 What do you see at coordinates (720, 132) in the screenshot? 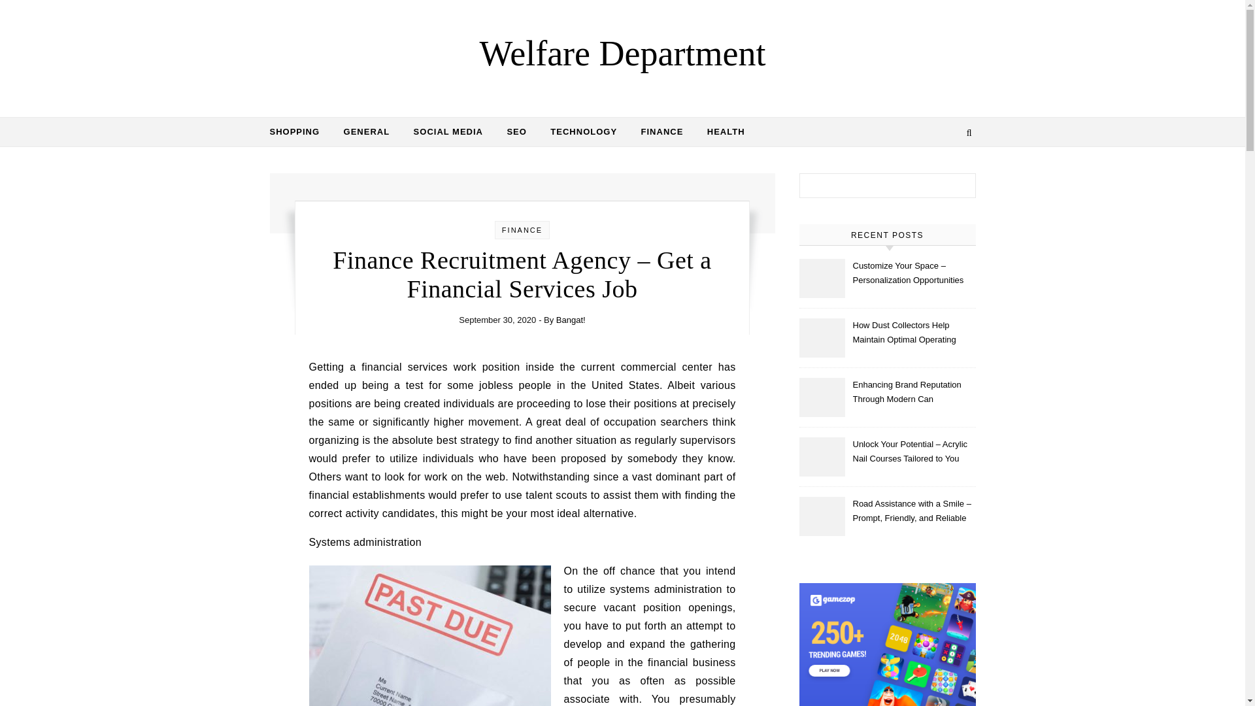
I see `HEALTH` at bounding box center [720, 132].